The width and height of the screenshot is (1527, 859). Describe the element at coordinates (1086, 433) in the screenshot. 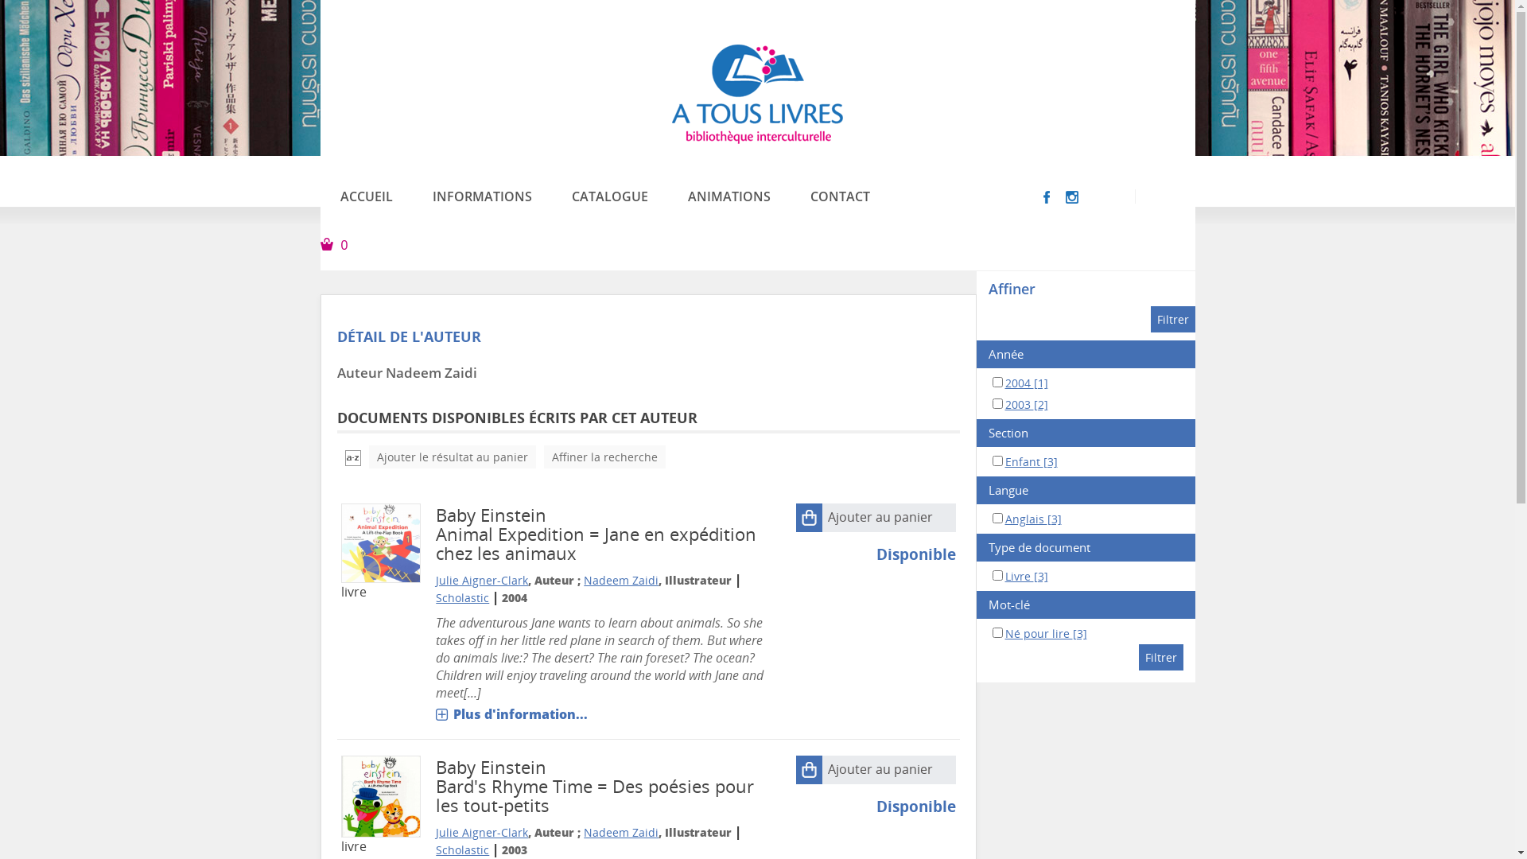

I see `Section` at that location.